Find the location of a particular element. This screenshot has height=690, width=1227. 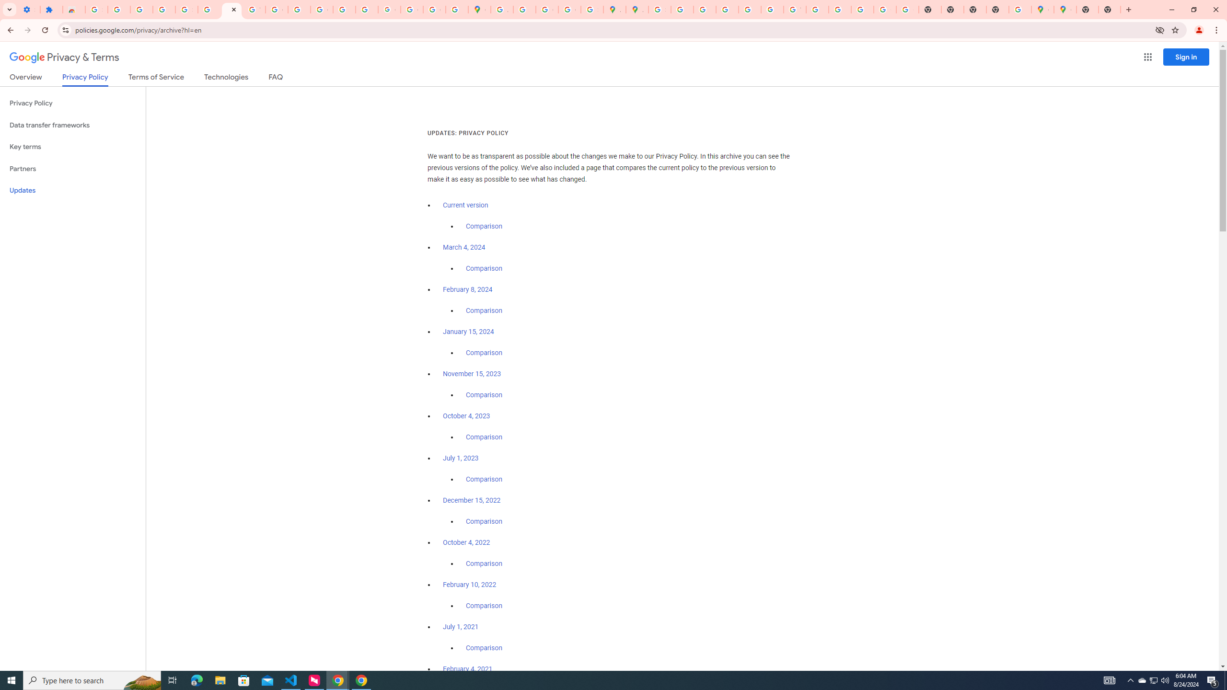

Delete photos & videos - Computer - Google Photos Help is located at coordinates (119, 10).